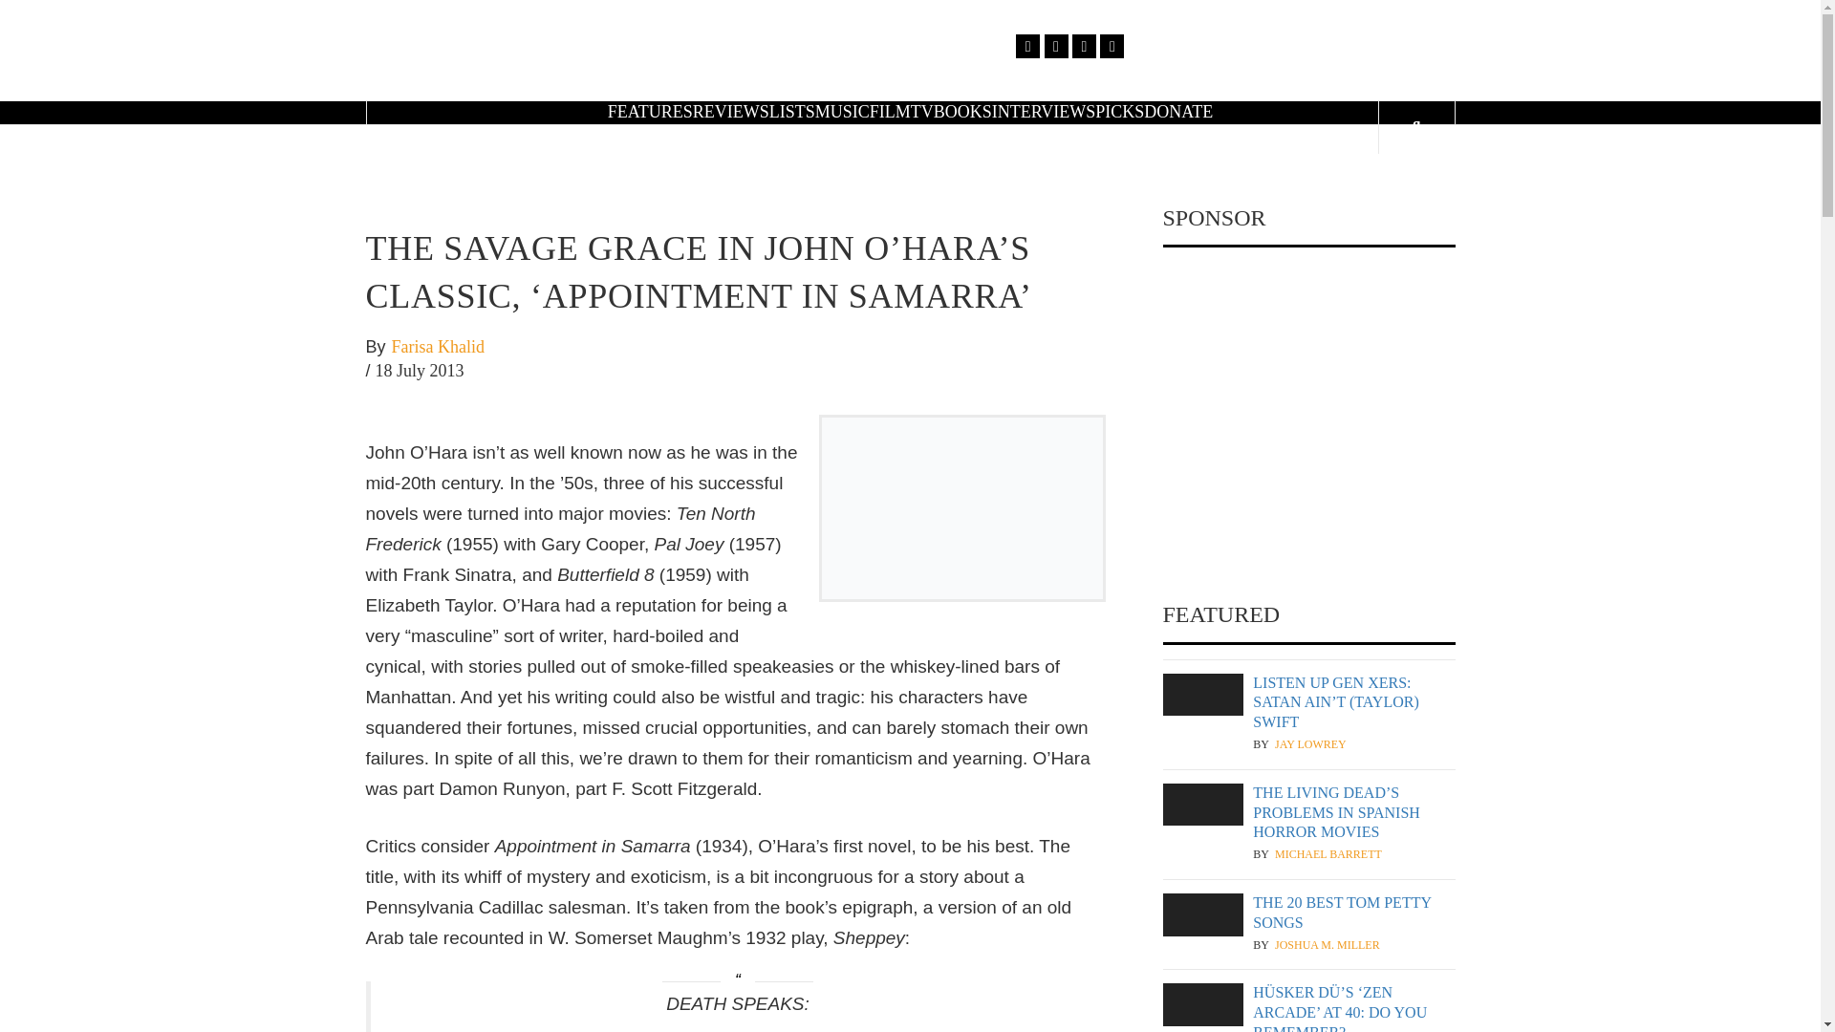 The height and width of the screenshot is (1032, 1835). I want to click on Spotify, so click(1111, 46).